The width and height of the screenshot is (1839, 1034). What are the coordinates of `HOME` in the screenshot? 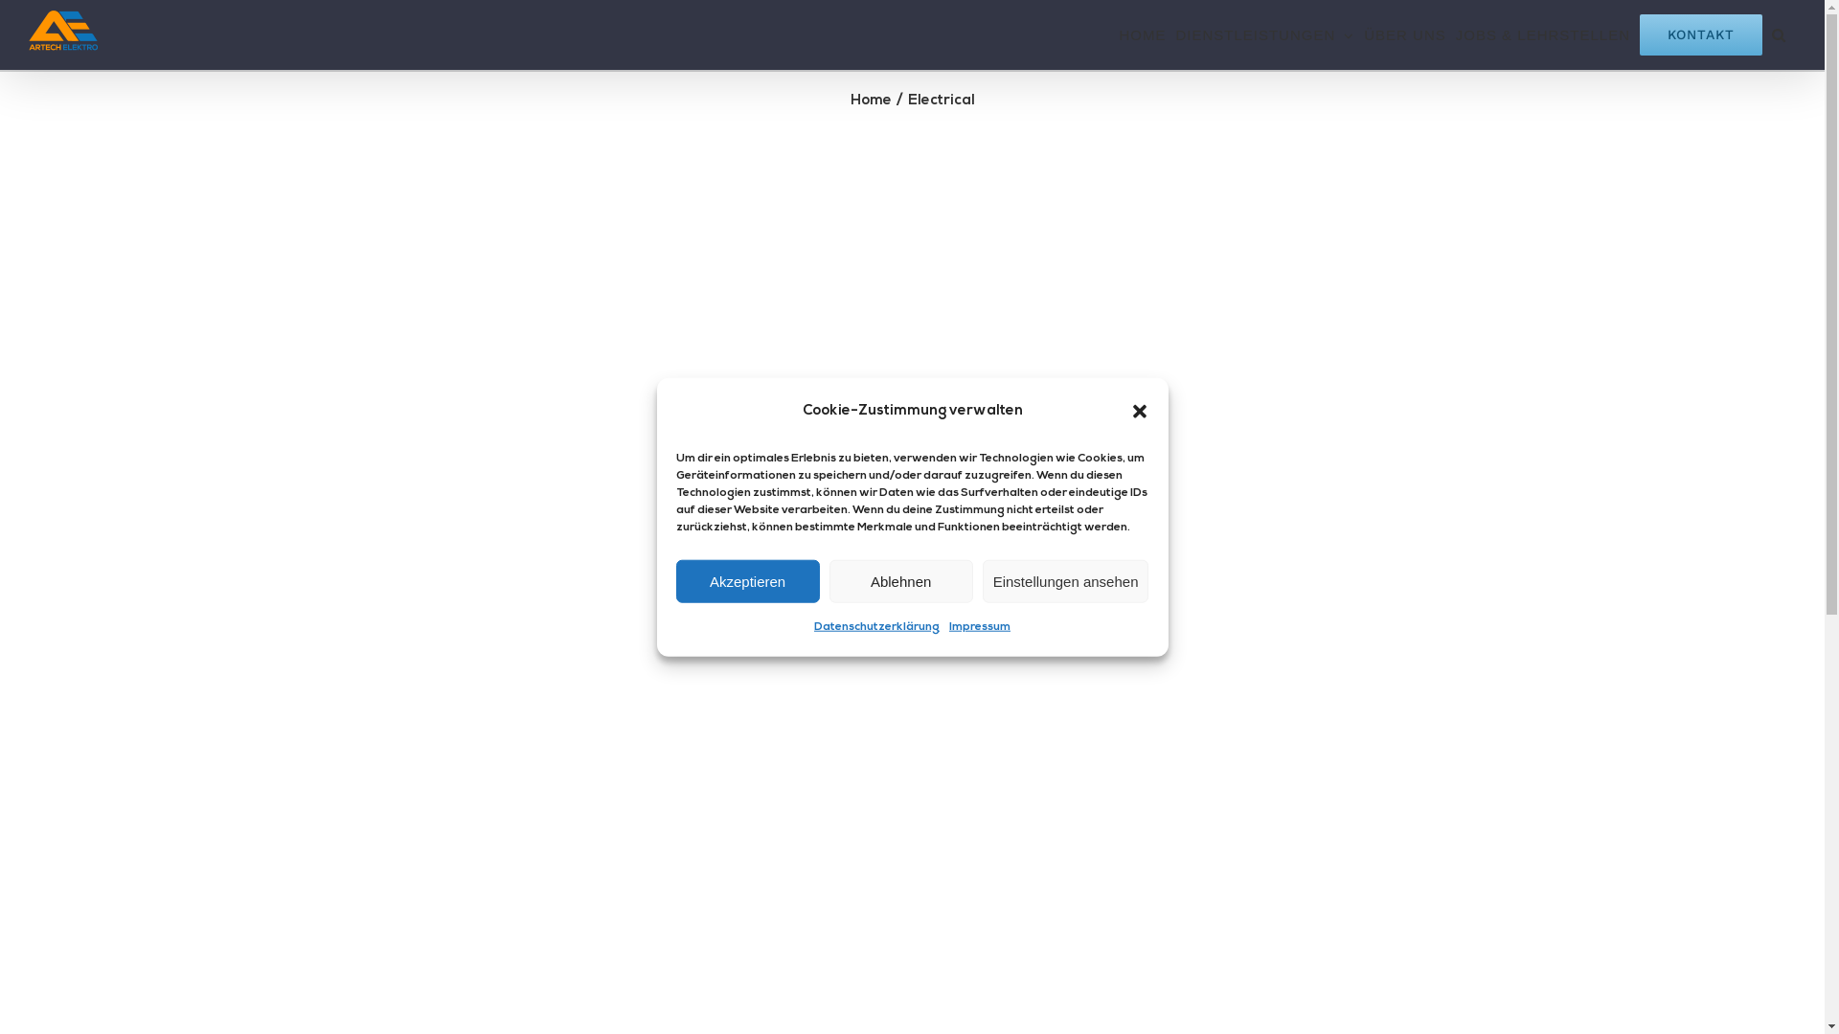 It's located at (1142, 34).